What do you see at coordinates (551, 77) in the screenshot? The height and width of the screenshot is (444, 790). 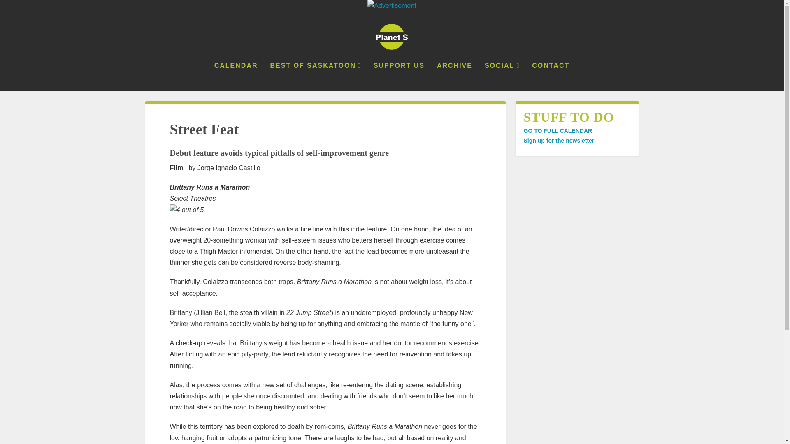 I see `CONTACT` at bounding box center [551, 77].